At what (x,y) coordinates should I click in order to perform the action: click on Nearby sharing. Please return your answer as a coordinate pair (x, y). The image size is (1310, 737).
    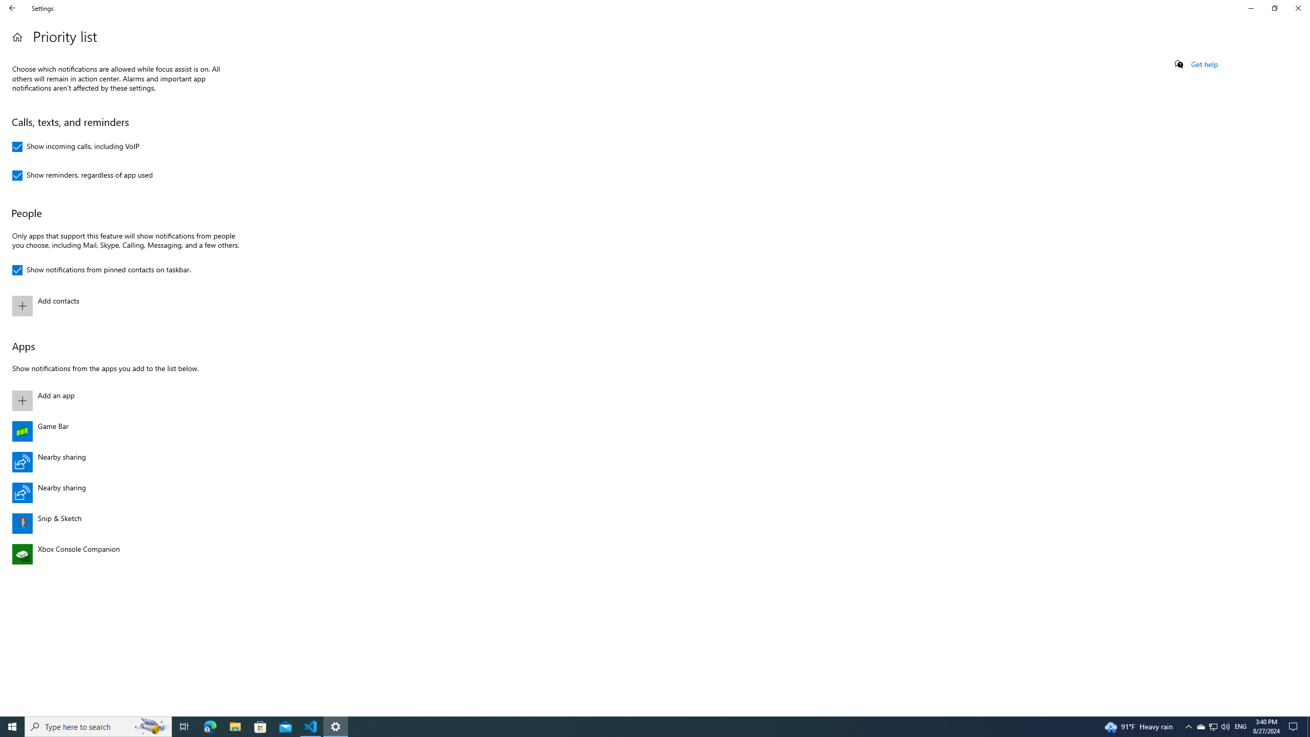
    Looking at the image, I should click on (124, 493).